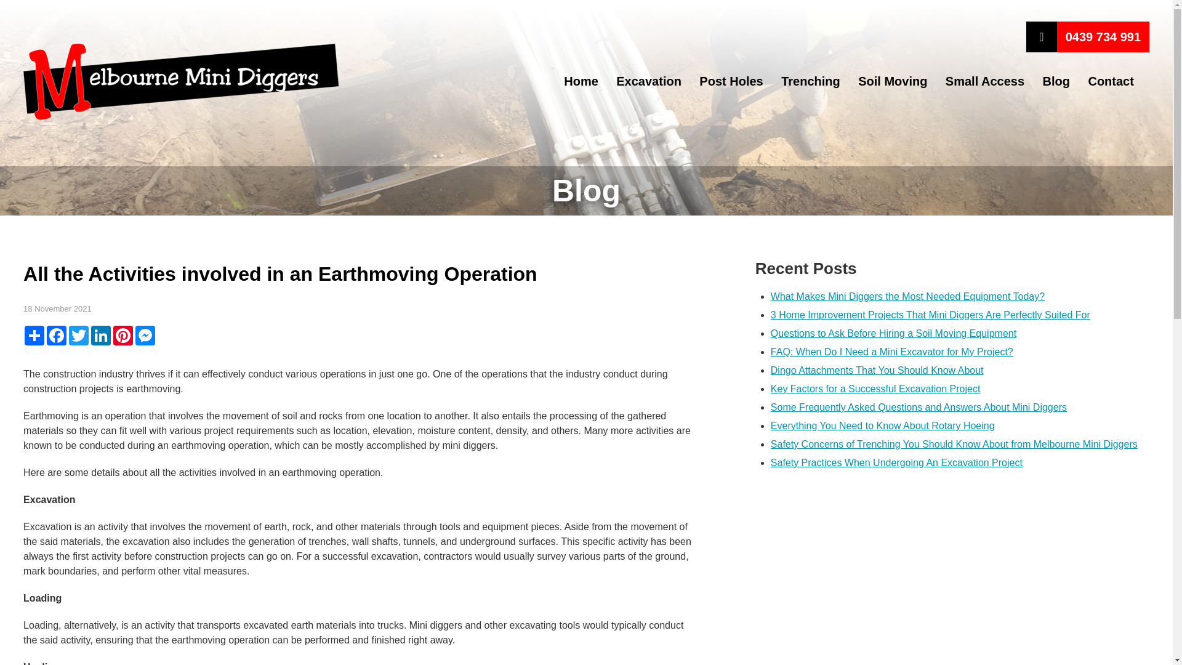 This screenshot has height=665, width=1182. I want to click on What Makes Mini Diggers the Most Needed Equipment Today?, so click(907, 297).